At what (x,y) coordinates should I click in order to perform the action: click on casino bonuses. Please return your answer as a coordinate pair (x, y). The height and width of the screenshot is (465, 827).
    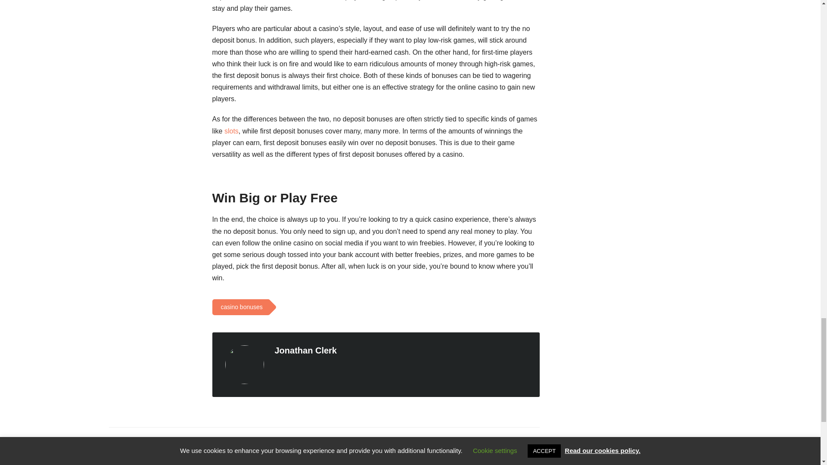
    Looking at the image, I should click on (239, 307).